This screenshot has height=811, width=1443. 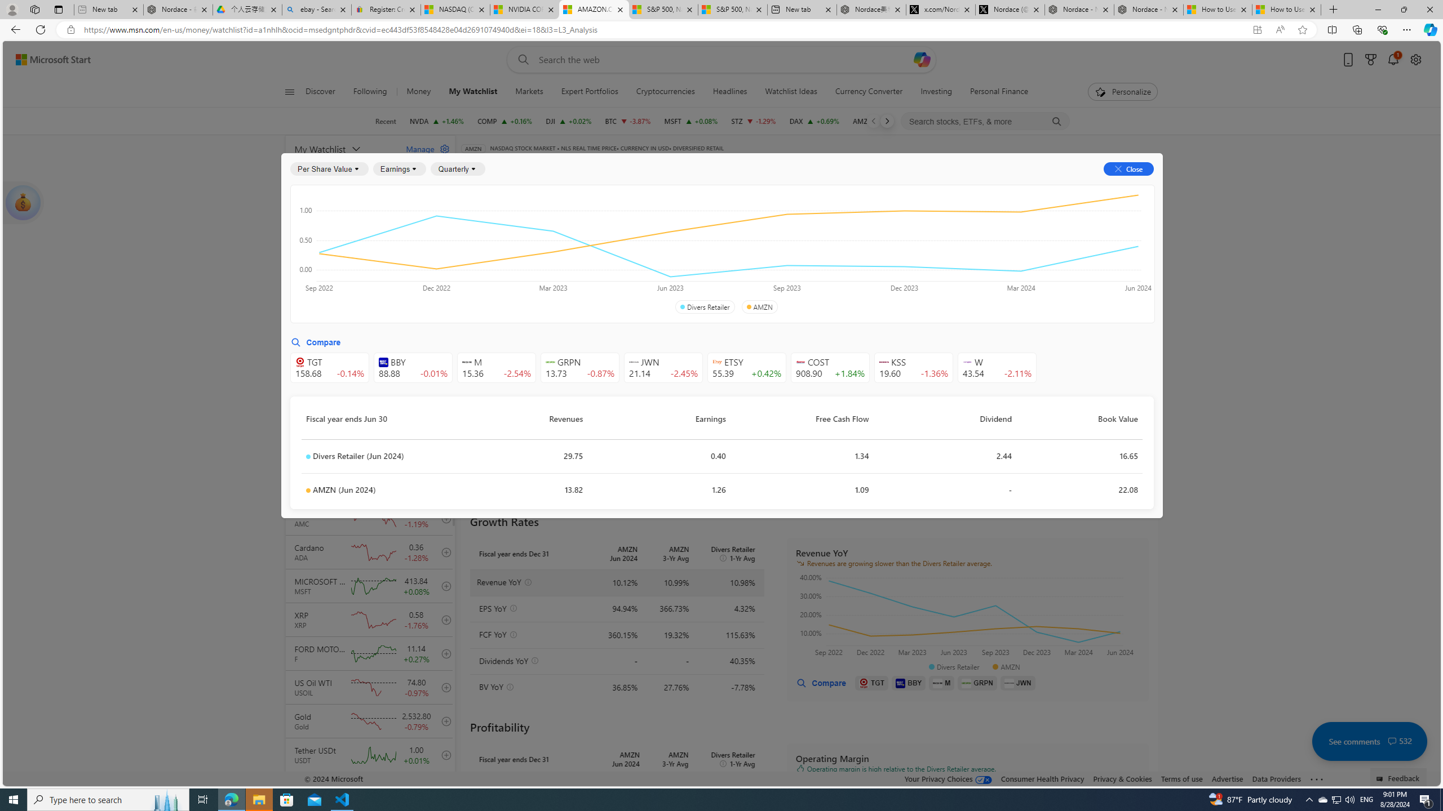 I want to click on JWN, so click(x=1018, y=683).